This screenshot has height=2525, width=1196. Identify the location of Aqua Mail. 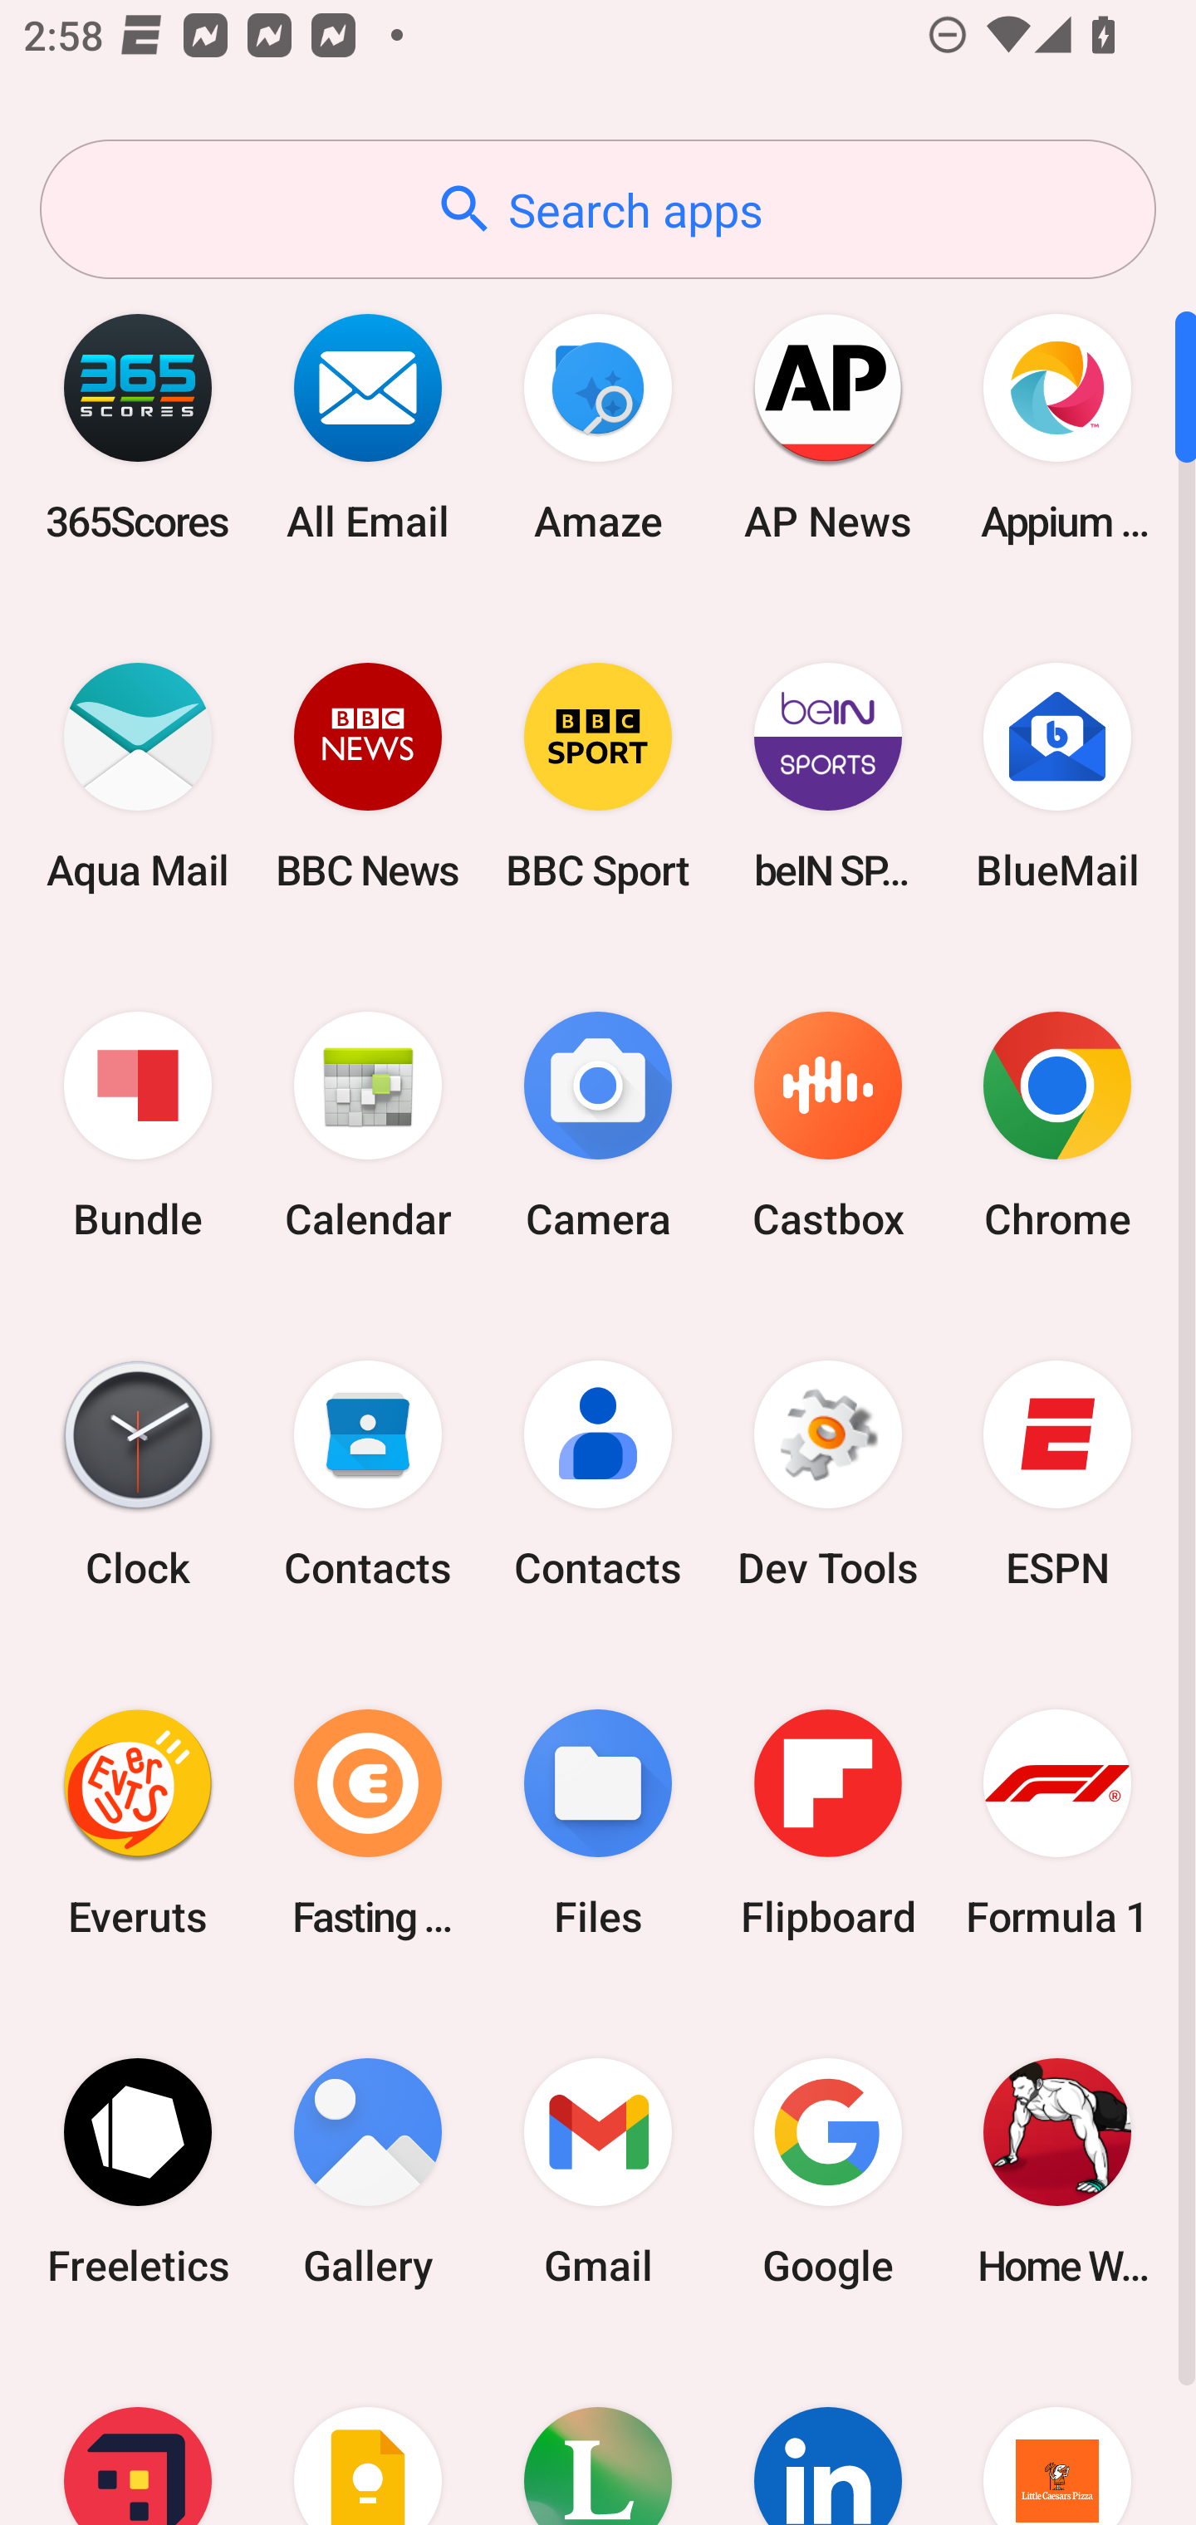
(138, 776).